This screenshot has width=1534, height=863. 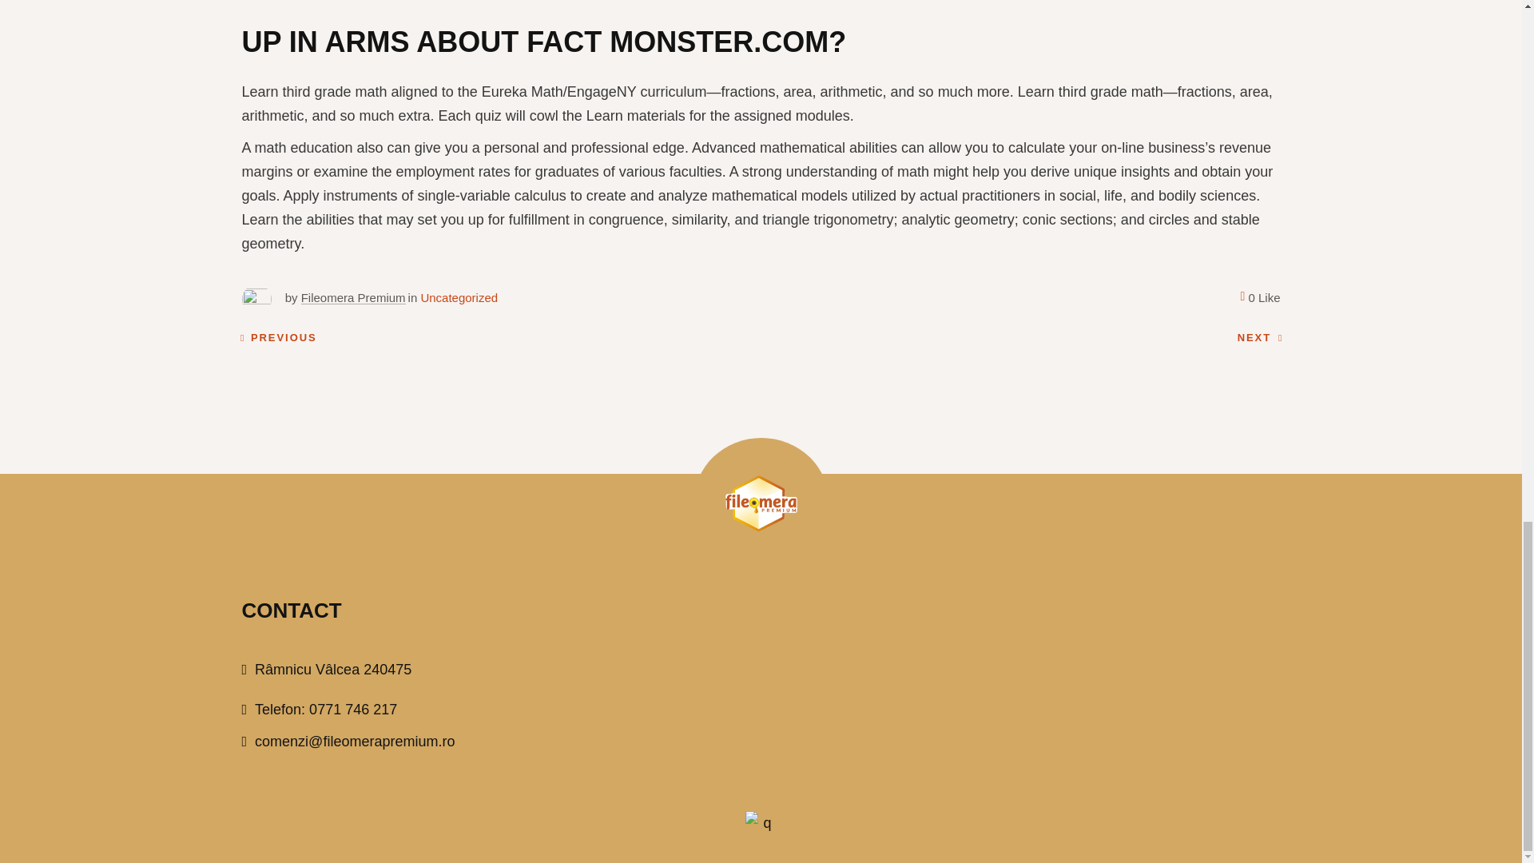 What do you see at coordinates (353, 297) in the screenshot?
I see `Fileomera Premium` at bounding box center [353, 297].